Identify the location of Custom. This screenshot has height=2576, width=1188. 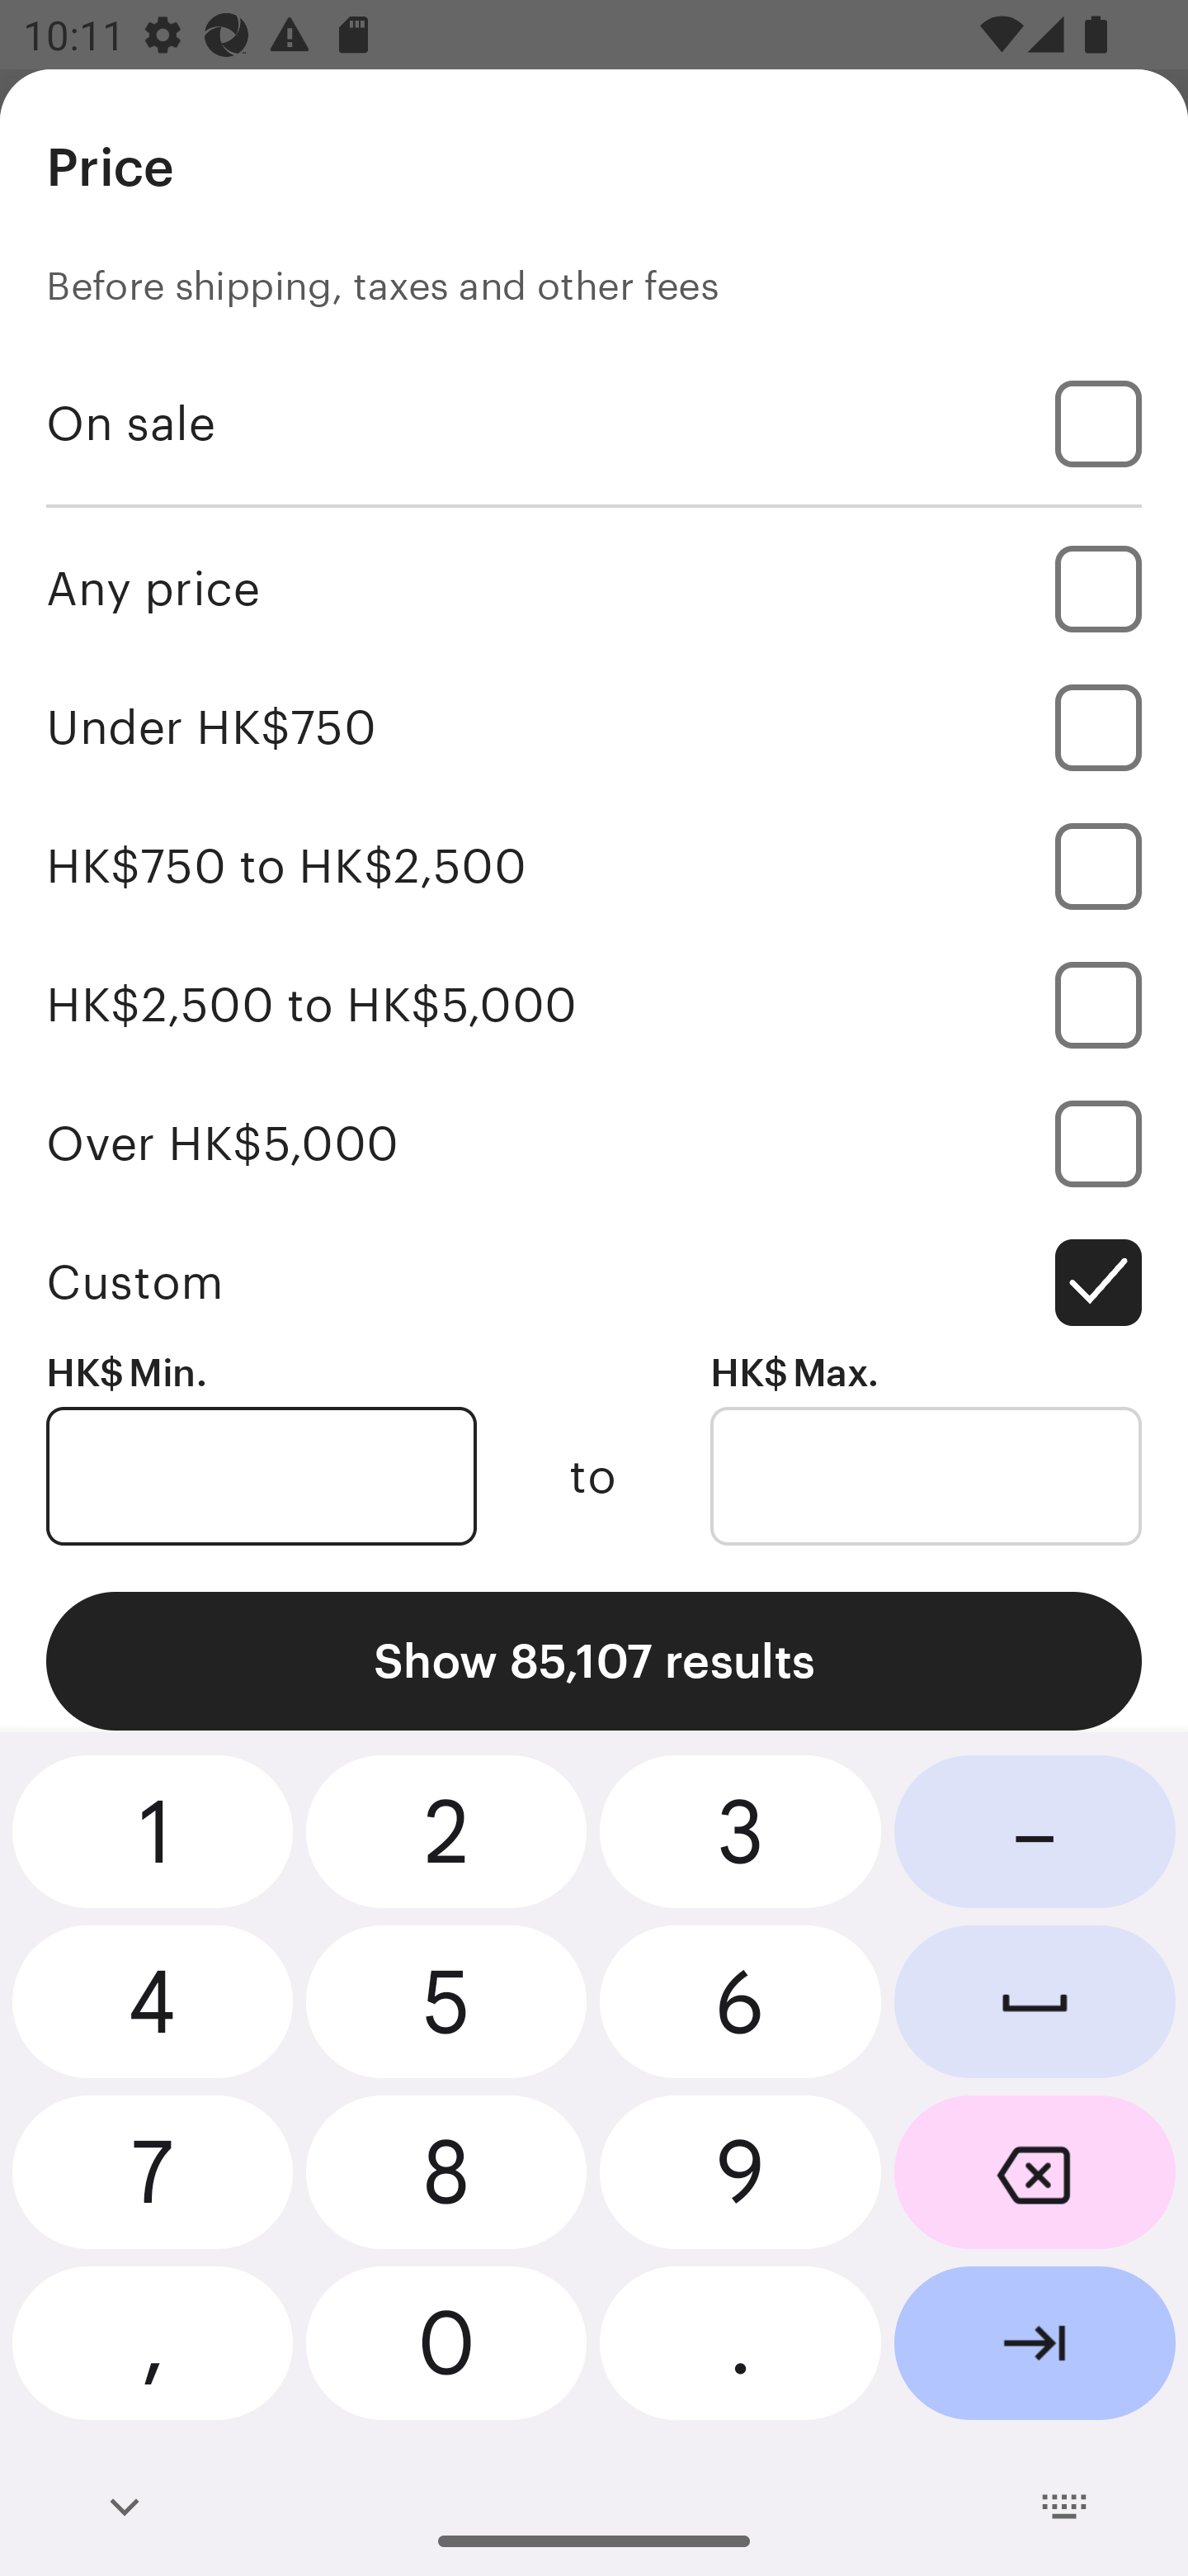
(594, 1283).